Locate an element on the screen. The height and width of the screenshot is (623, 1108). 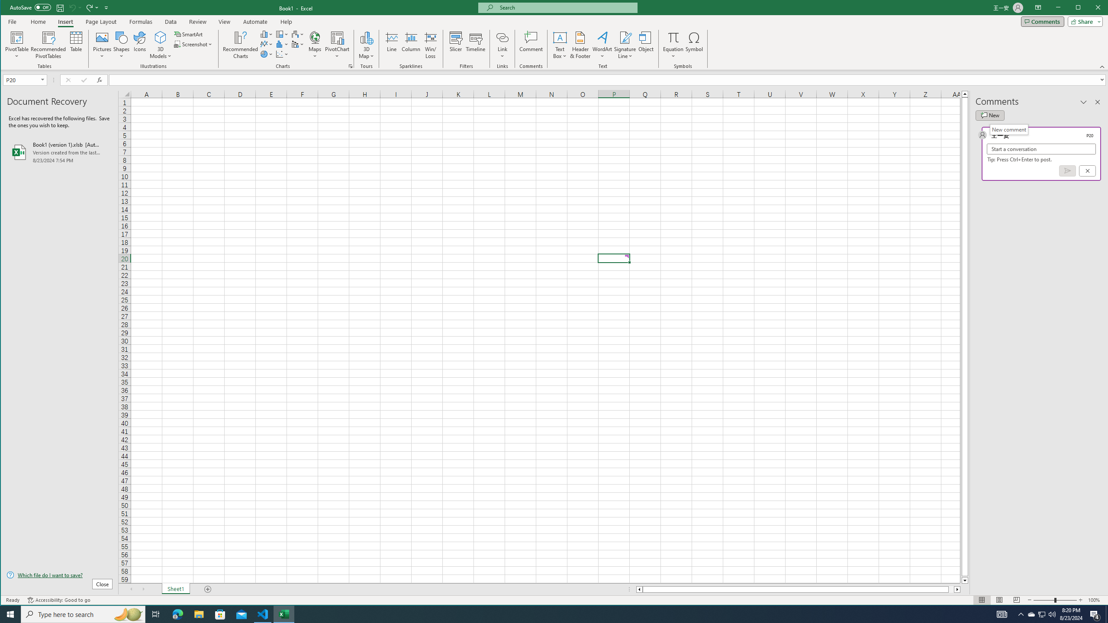
Review is located at coordinates (197, 22).